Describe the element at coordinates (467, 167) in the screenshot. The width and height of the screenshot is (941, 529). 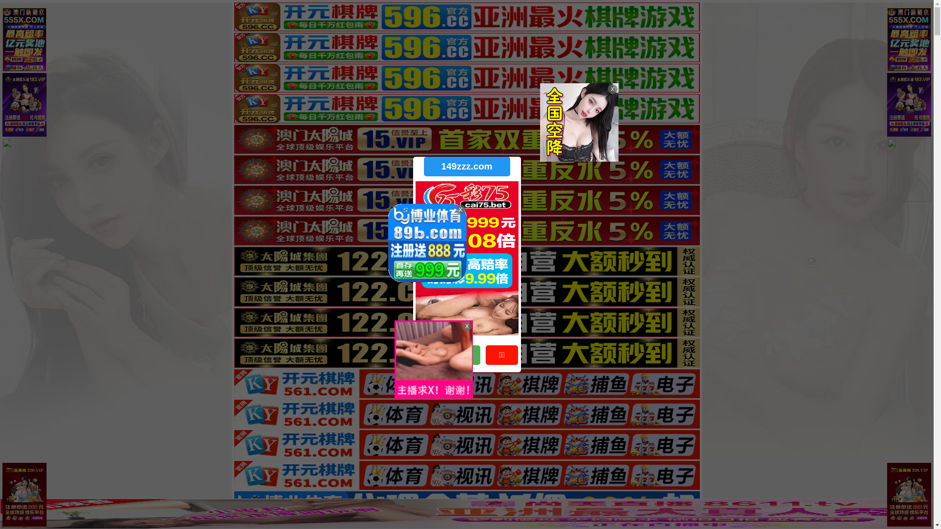
I see `149zzz.com` at that location.